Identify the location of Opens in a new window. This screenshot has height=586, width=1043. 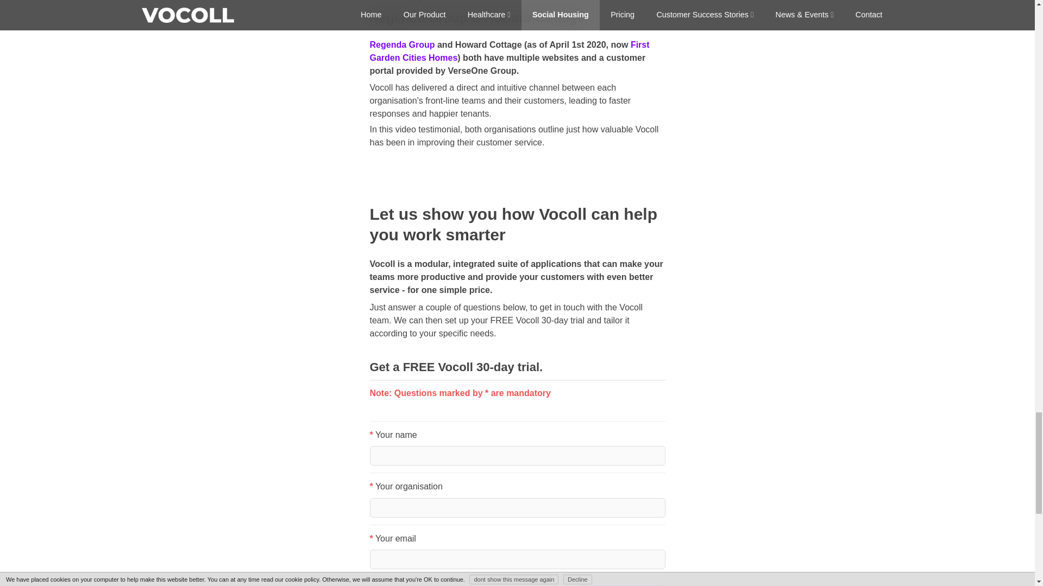
(402, 44).